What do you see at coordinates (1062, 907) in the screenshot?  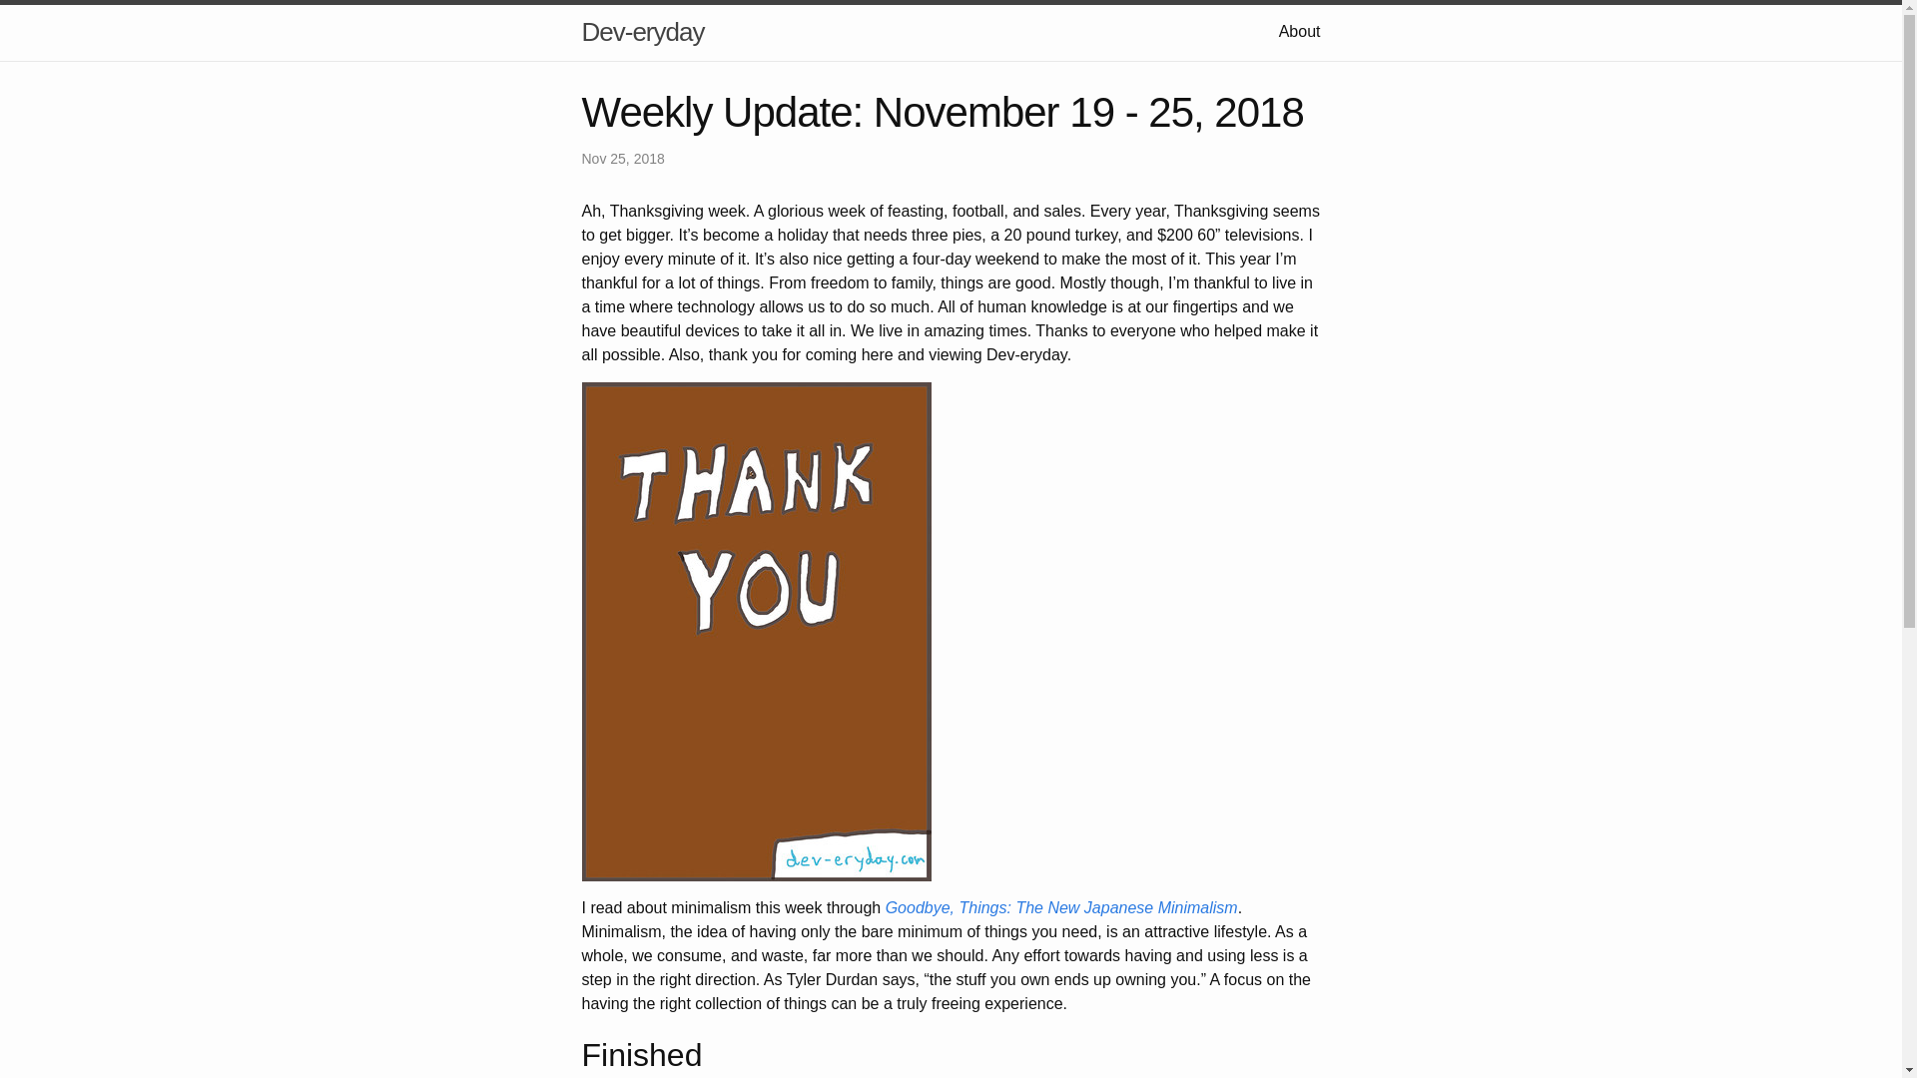 I see `Goodbye, Things: The New Japanese Minimalism` at bounding box center [1062, 907].